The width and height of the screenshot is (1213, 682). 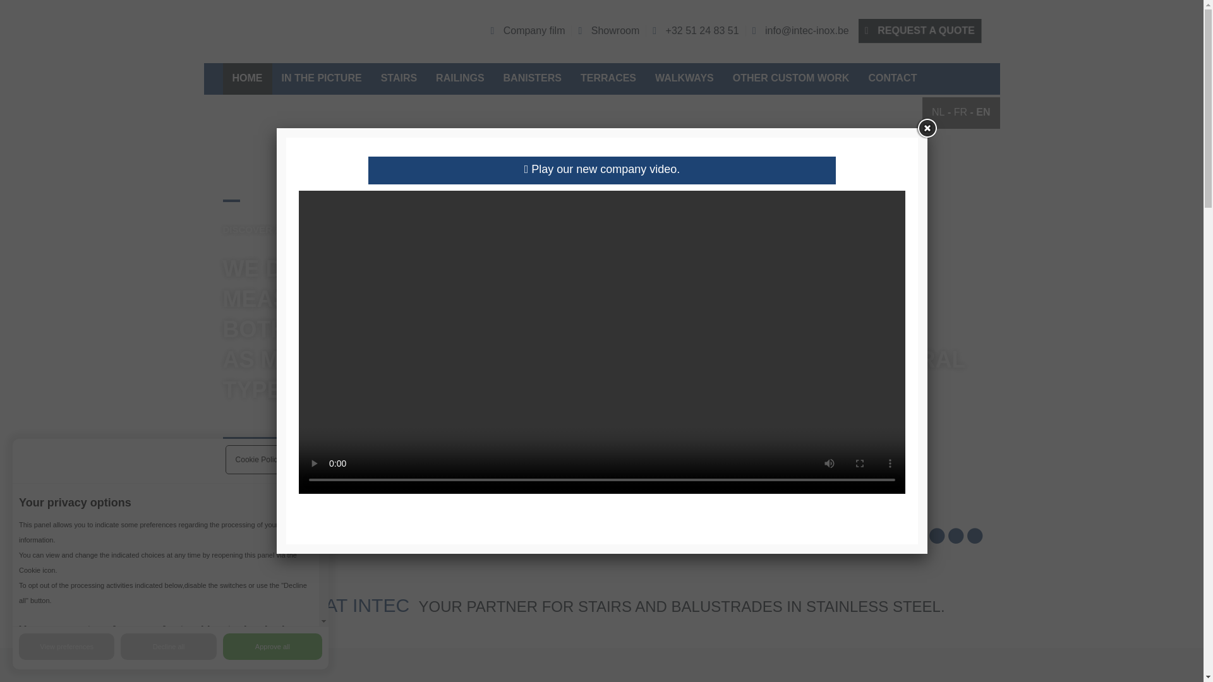 What do you see at coordinates (960, 111) in the screenshot?
I see `FR` at bounding box center [960, 111].